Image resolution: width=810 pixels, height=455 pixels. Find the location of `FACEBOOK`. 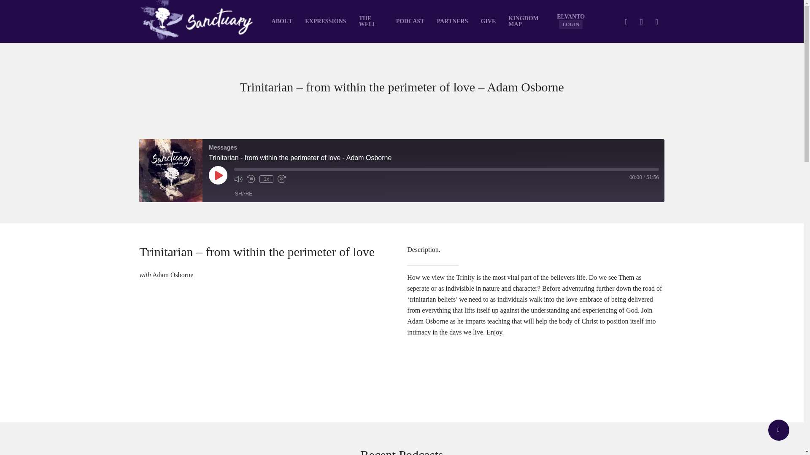

FACEBOOK is located at coordinates (626, 21).